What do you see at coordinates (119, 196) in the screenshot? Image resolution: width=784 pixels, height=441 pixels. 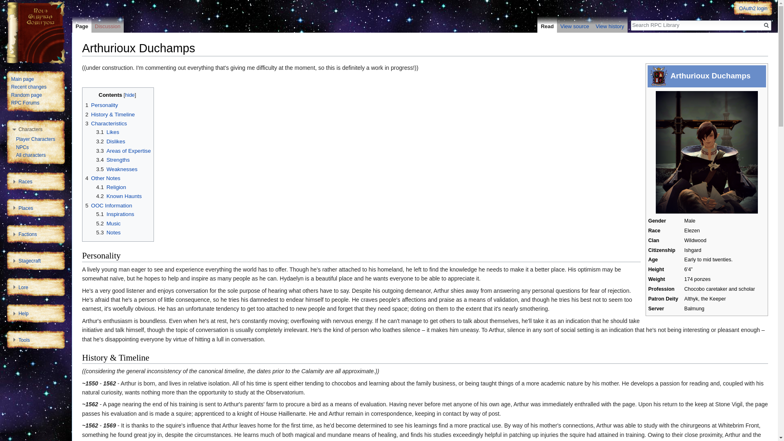 I see `4.2 Known Haunts` at bounding box center [119, 196].